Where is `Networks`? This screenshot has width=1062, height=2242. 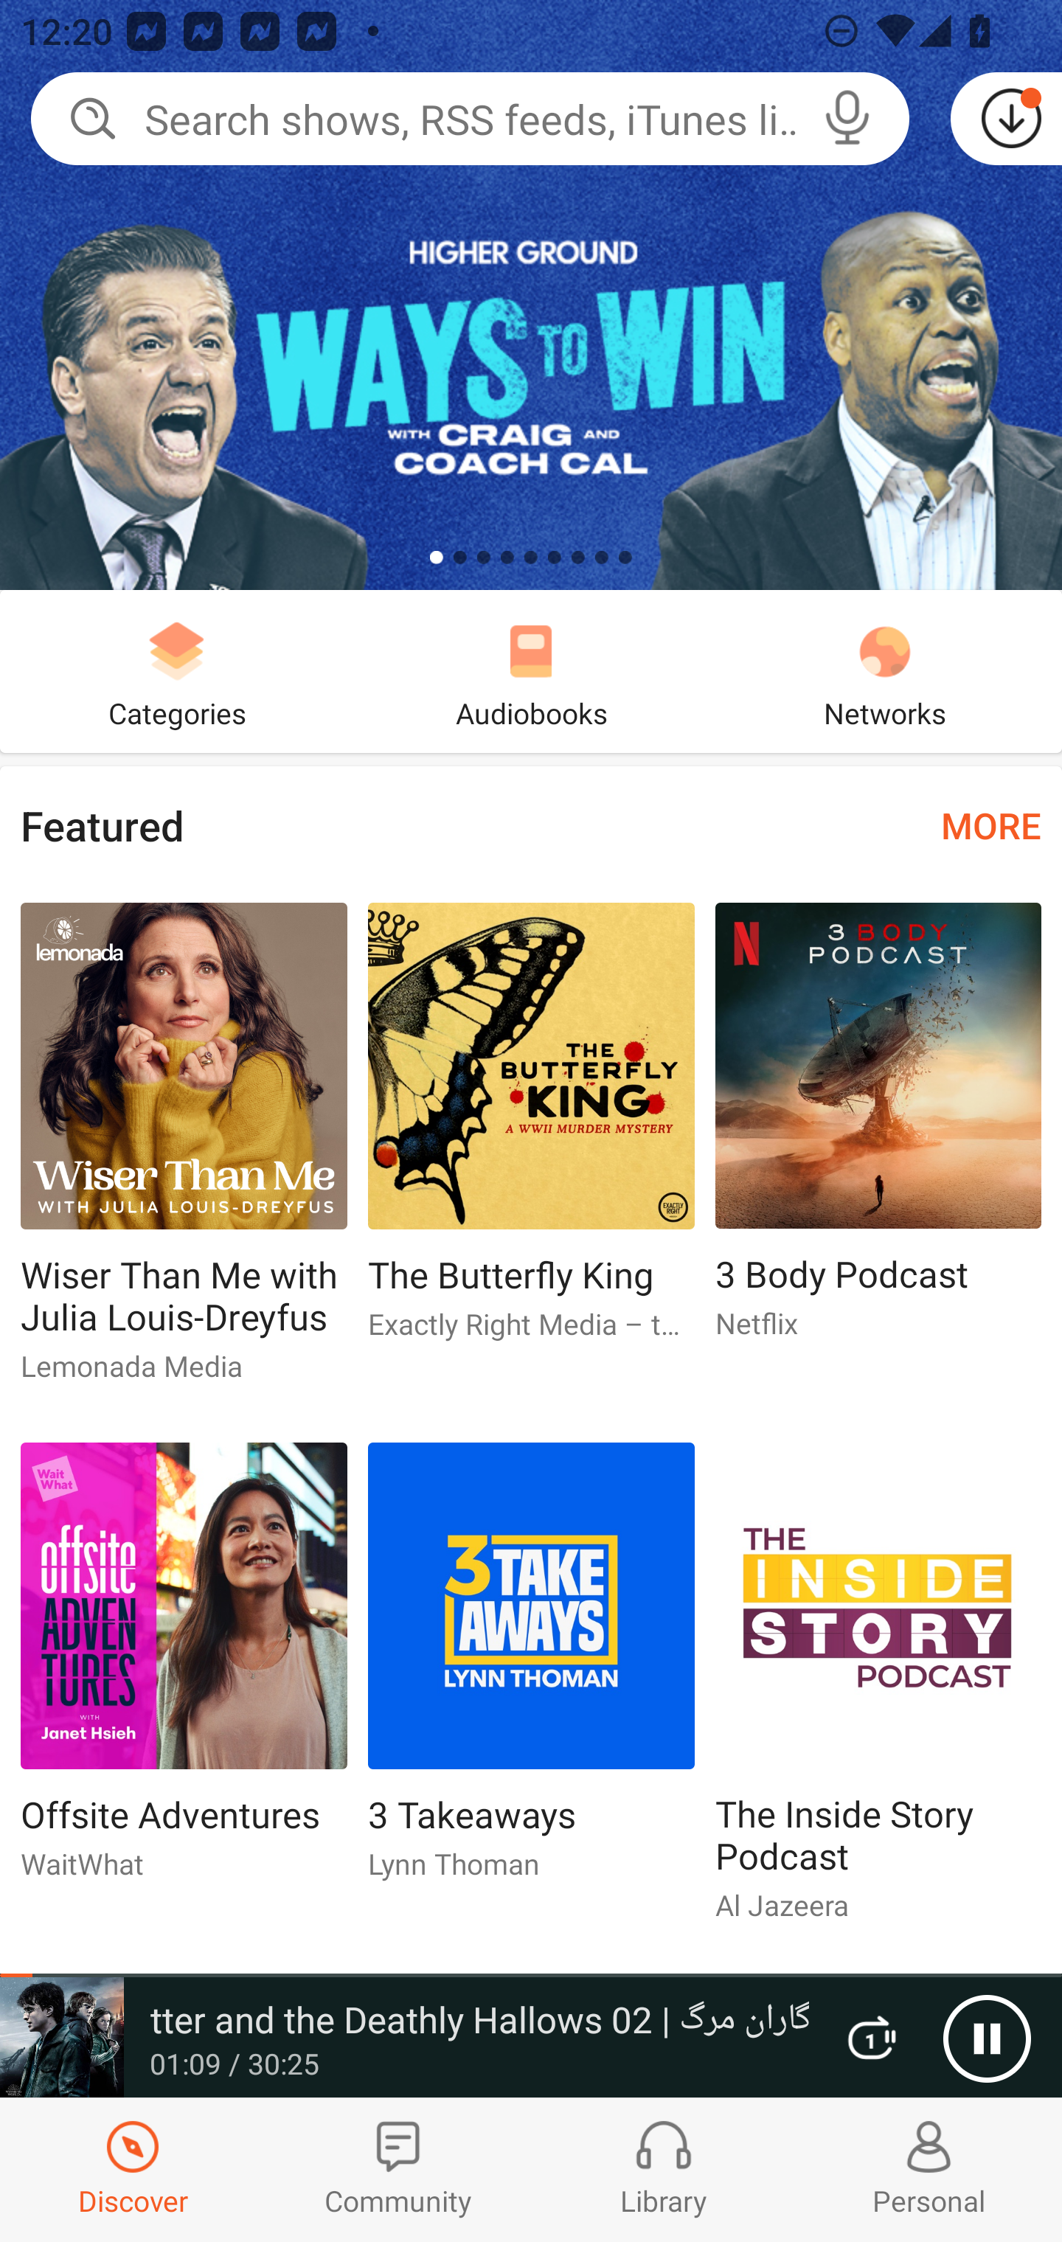 Networks is located at coordinates (885, 671).